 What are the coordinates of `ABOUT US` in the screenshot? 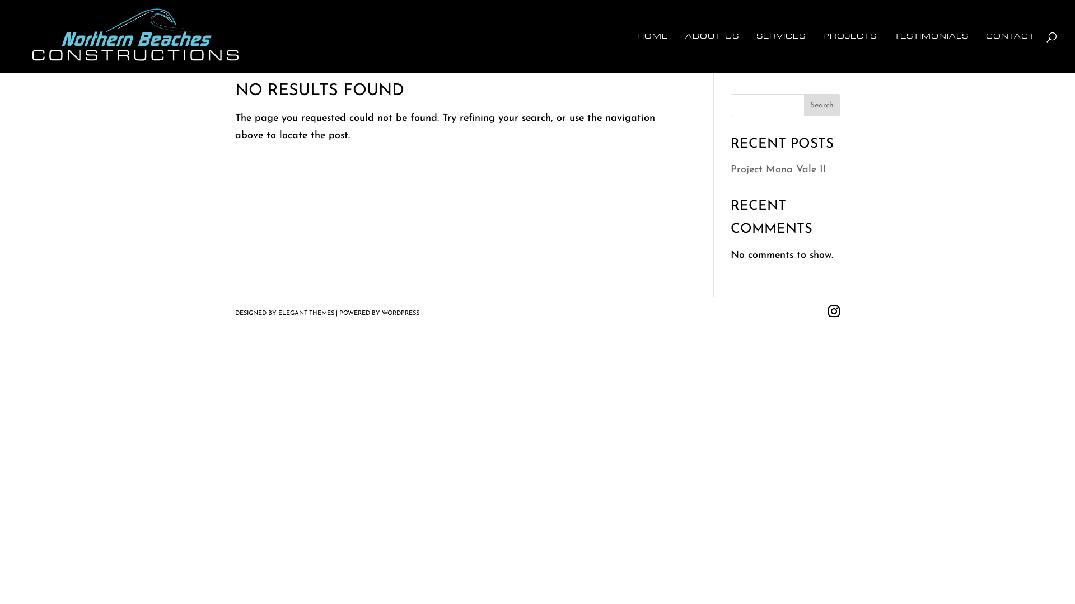 It's located at (712, 53).